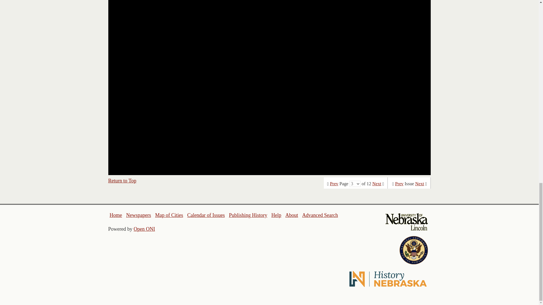 The height and width of the screenshot is (305, 543). I want to click on Prev, so click(399, 184).